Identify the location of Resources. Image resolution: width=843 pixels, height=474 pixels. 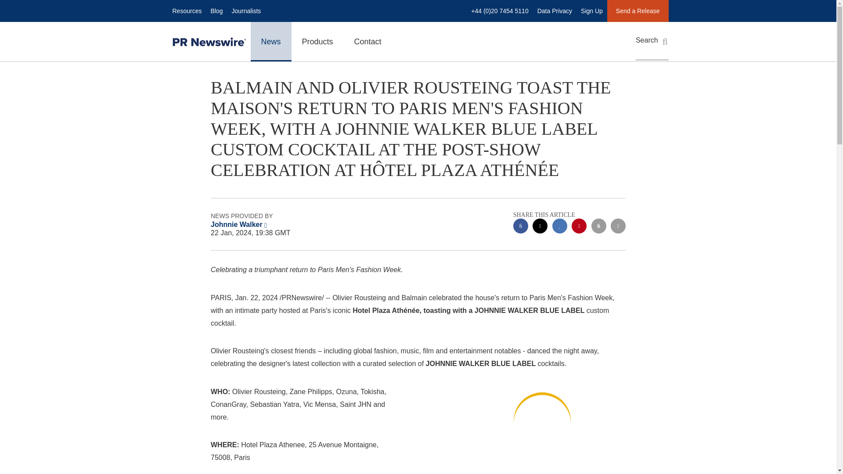
(187, 11).